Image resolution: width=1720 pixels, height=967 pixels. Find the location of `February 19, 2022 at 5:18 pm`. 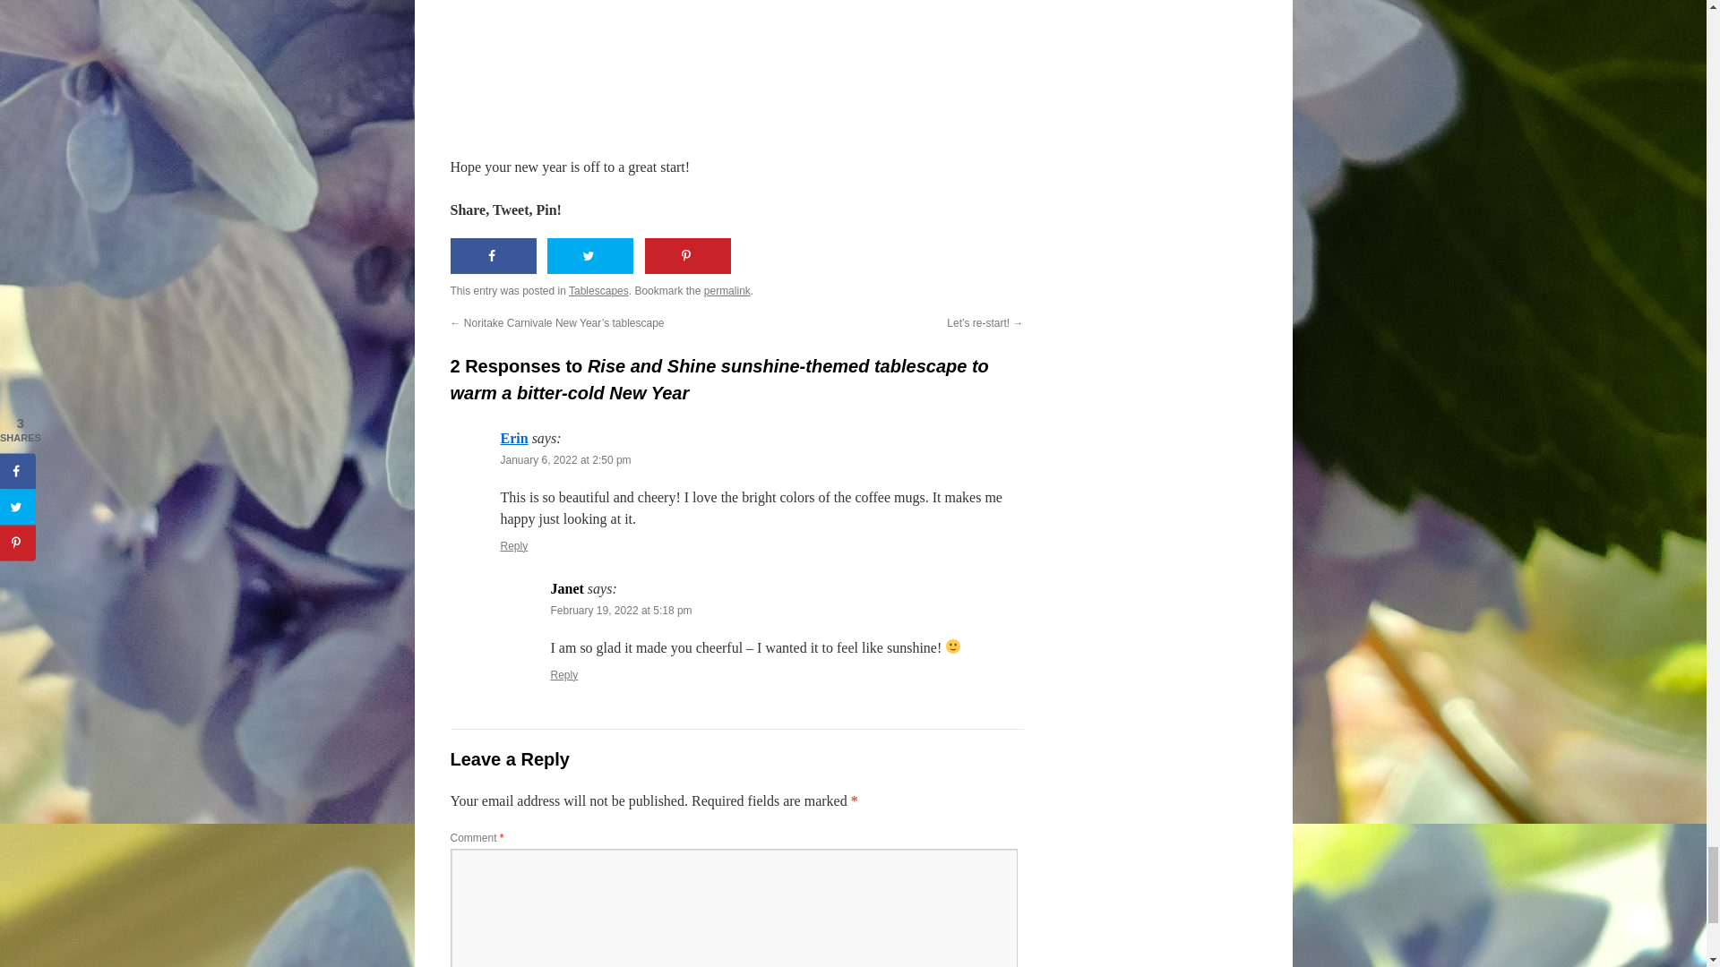

February 19, 2022 at 5:18 pm is located at coordinates (620, 611).